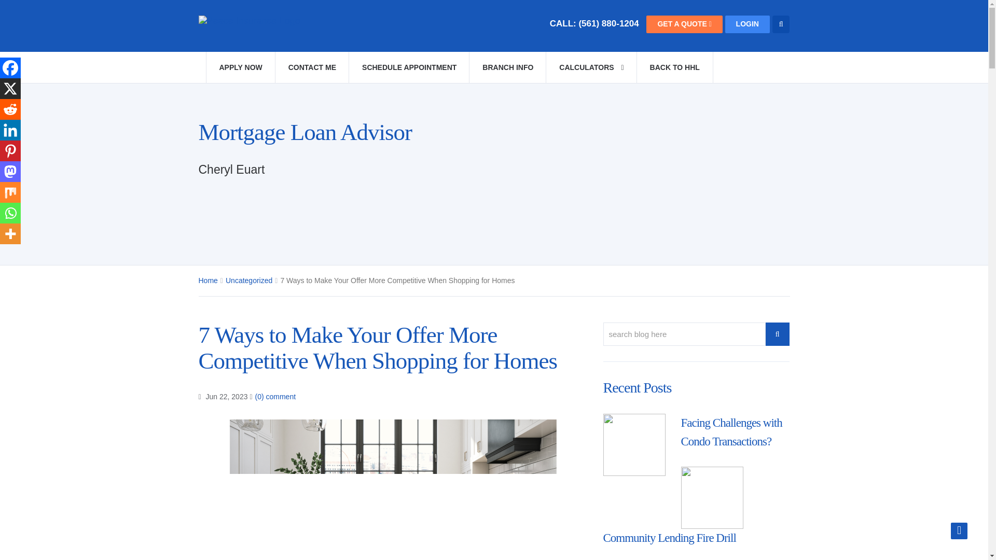 This screenshot has height=560, width=996. I want to click on Schedule Appointment, so click(409, 67).